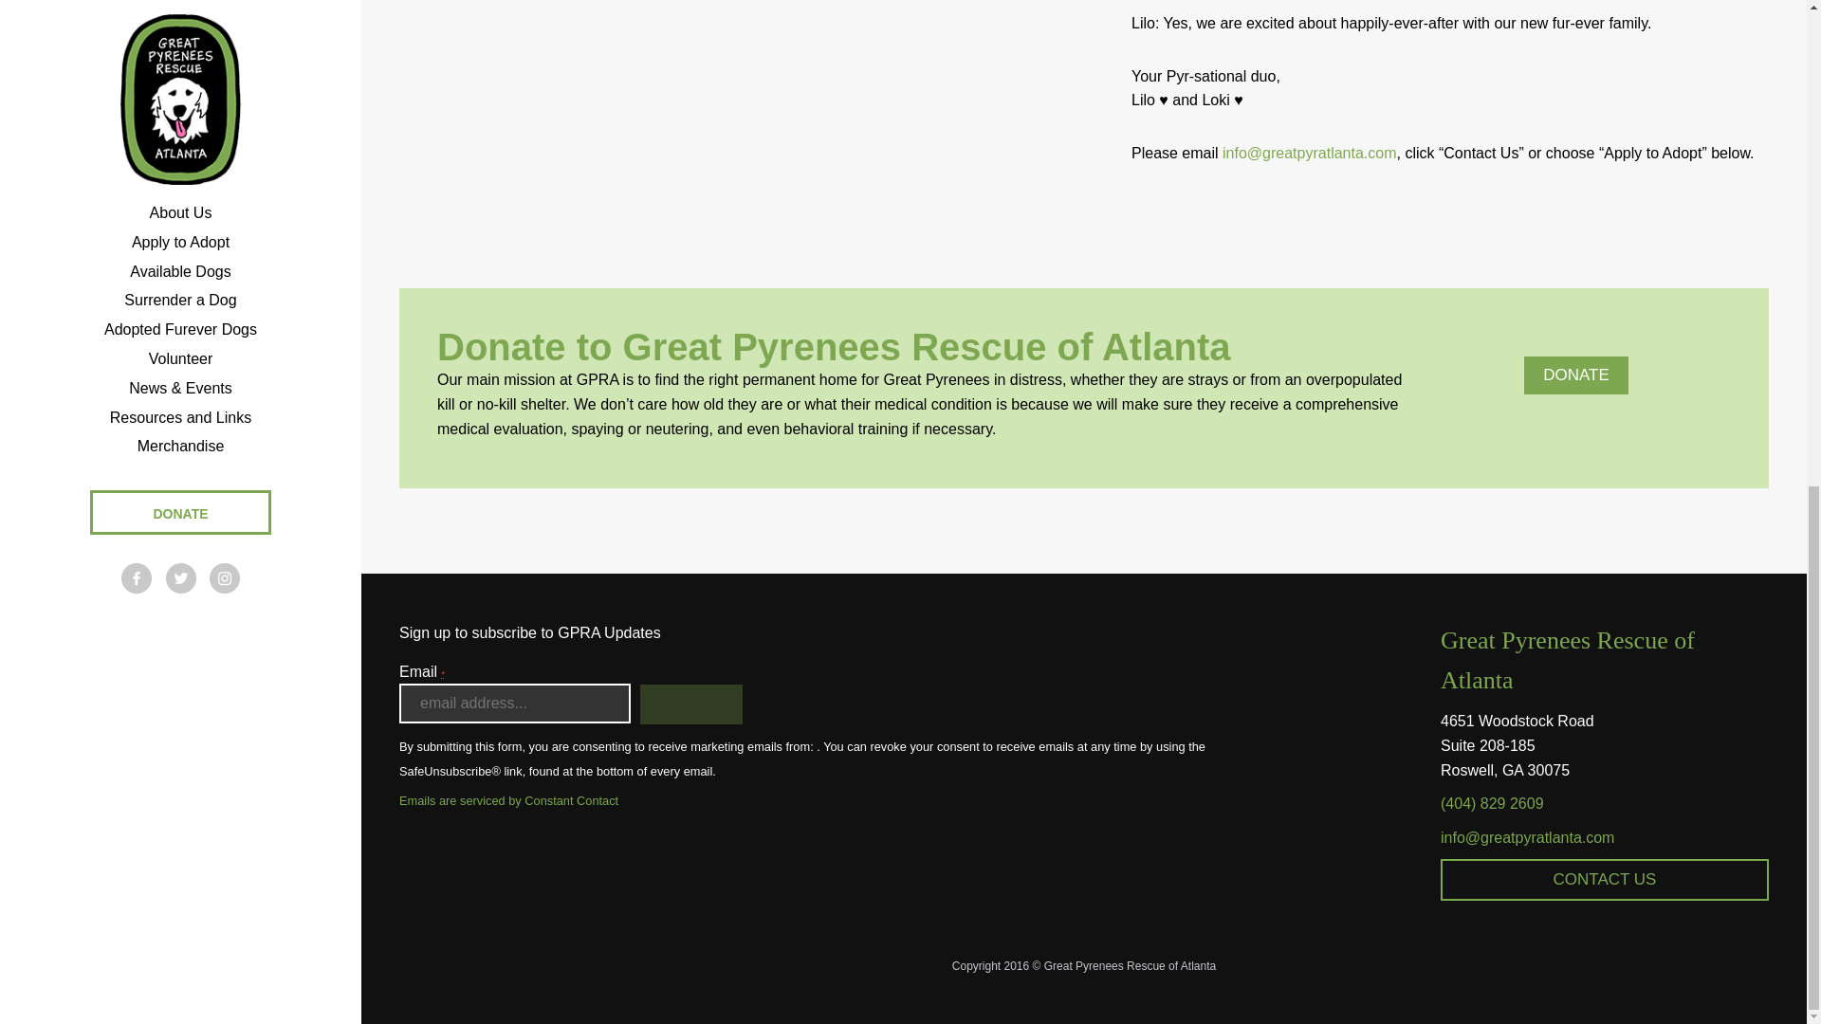  Describe the element at coordinates (807, 800) in the screenshot. I see `Emails are serviced by Constant Contact` at that location.